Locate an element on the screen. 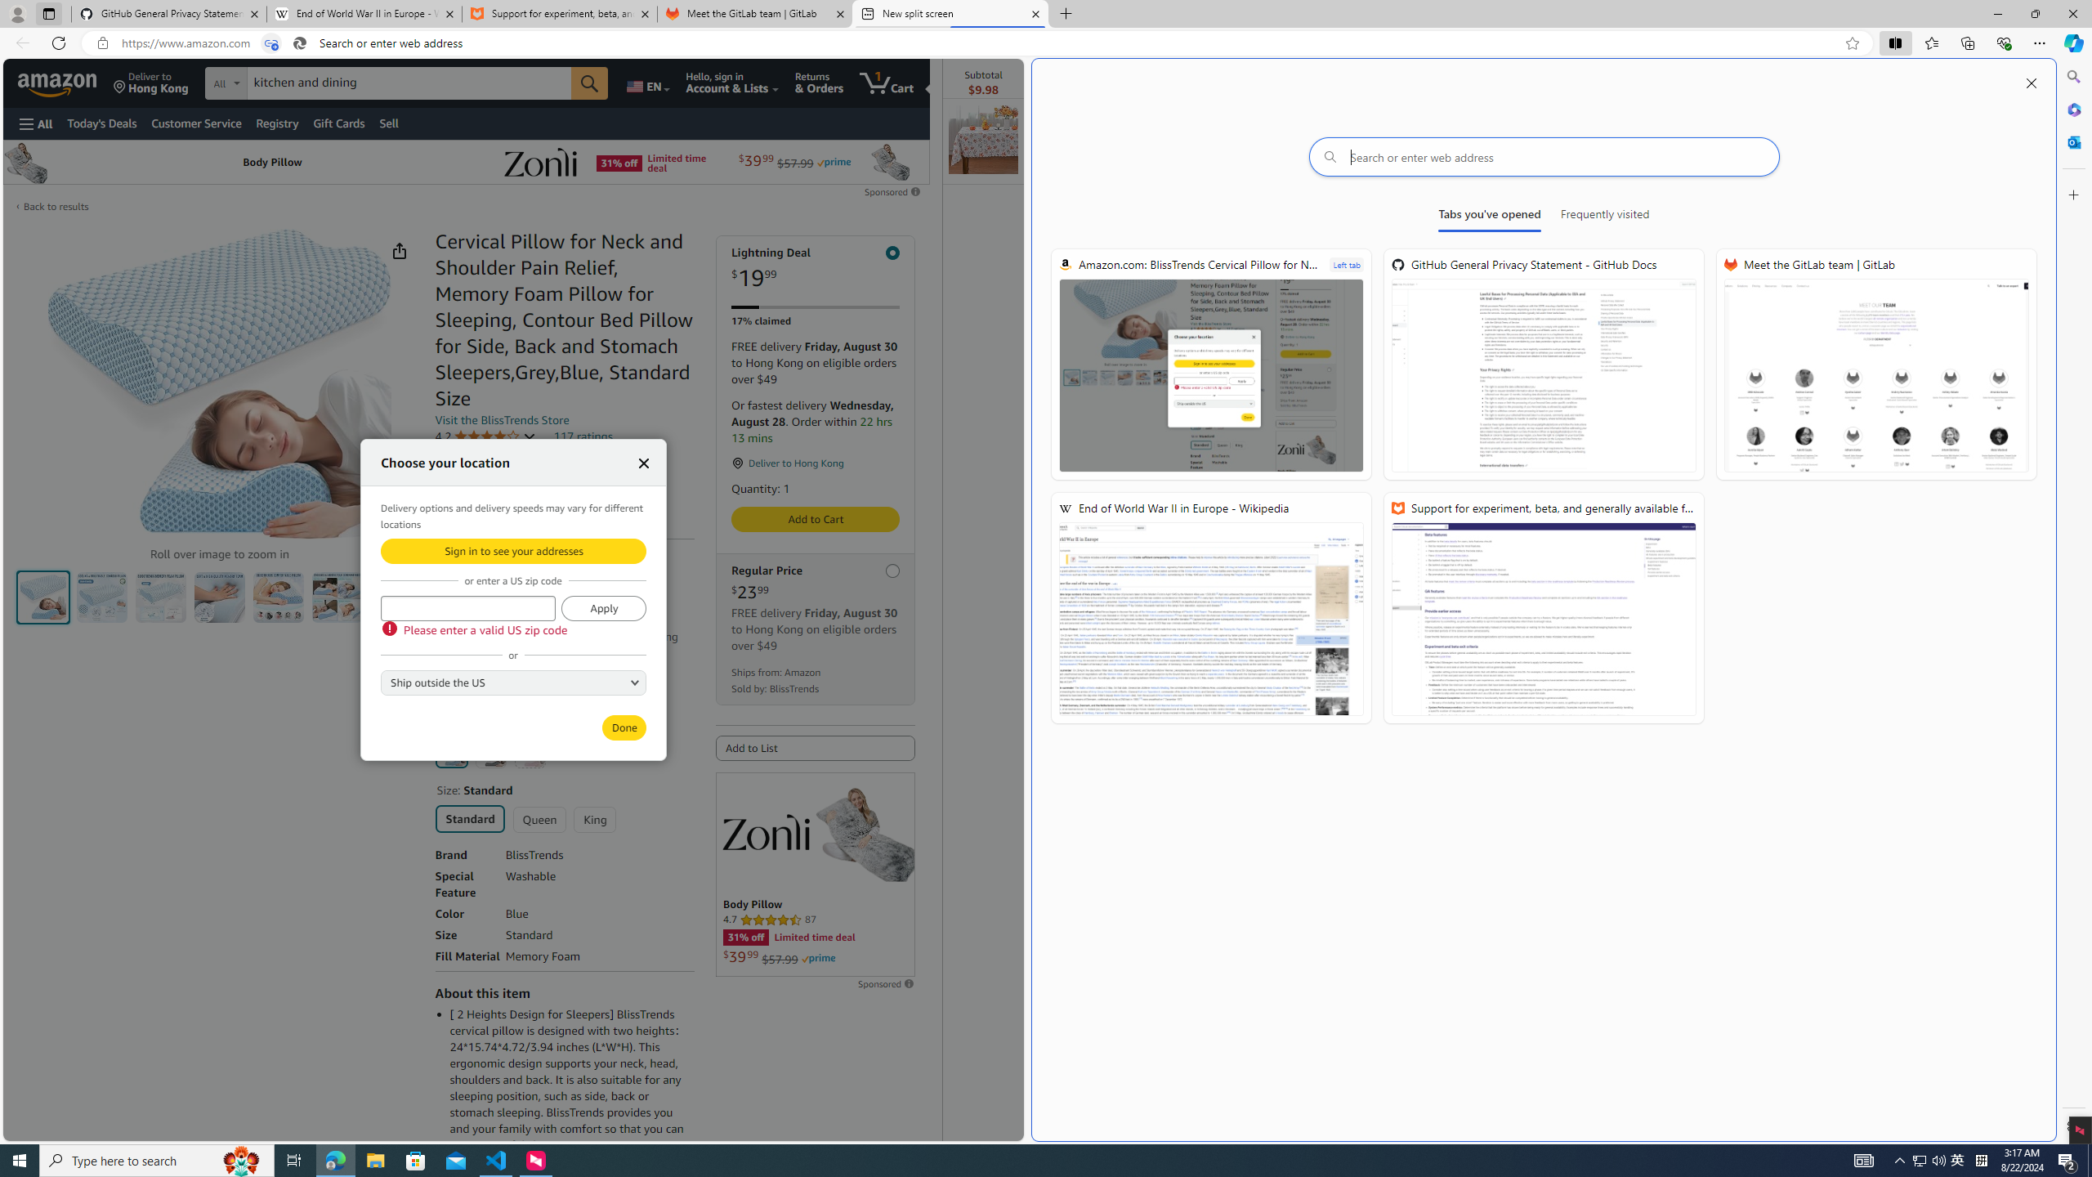  GitHub General Privacy Statement - GitHub Docs is located at coordinates (169, 14).